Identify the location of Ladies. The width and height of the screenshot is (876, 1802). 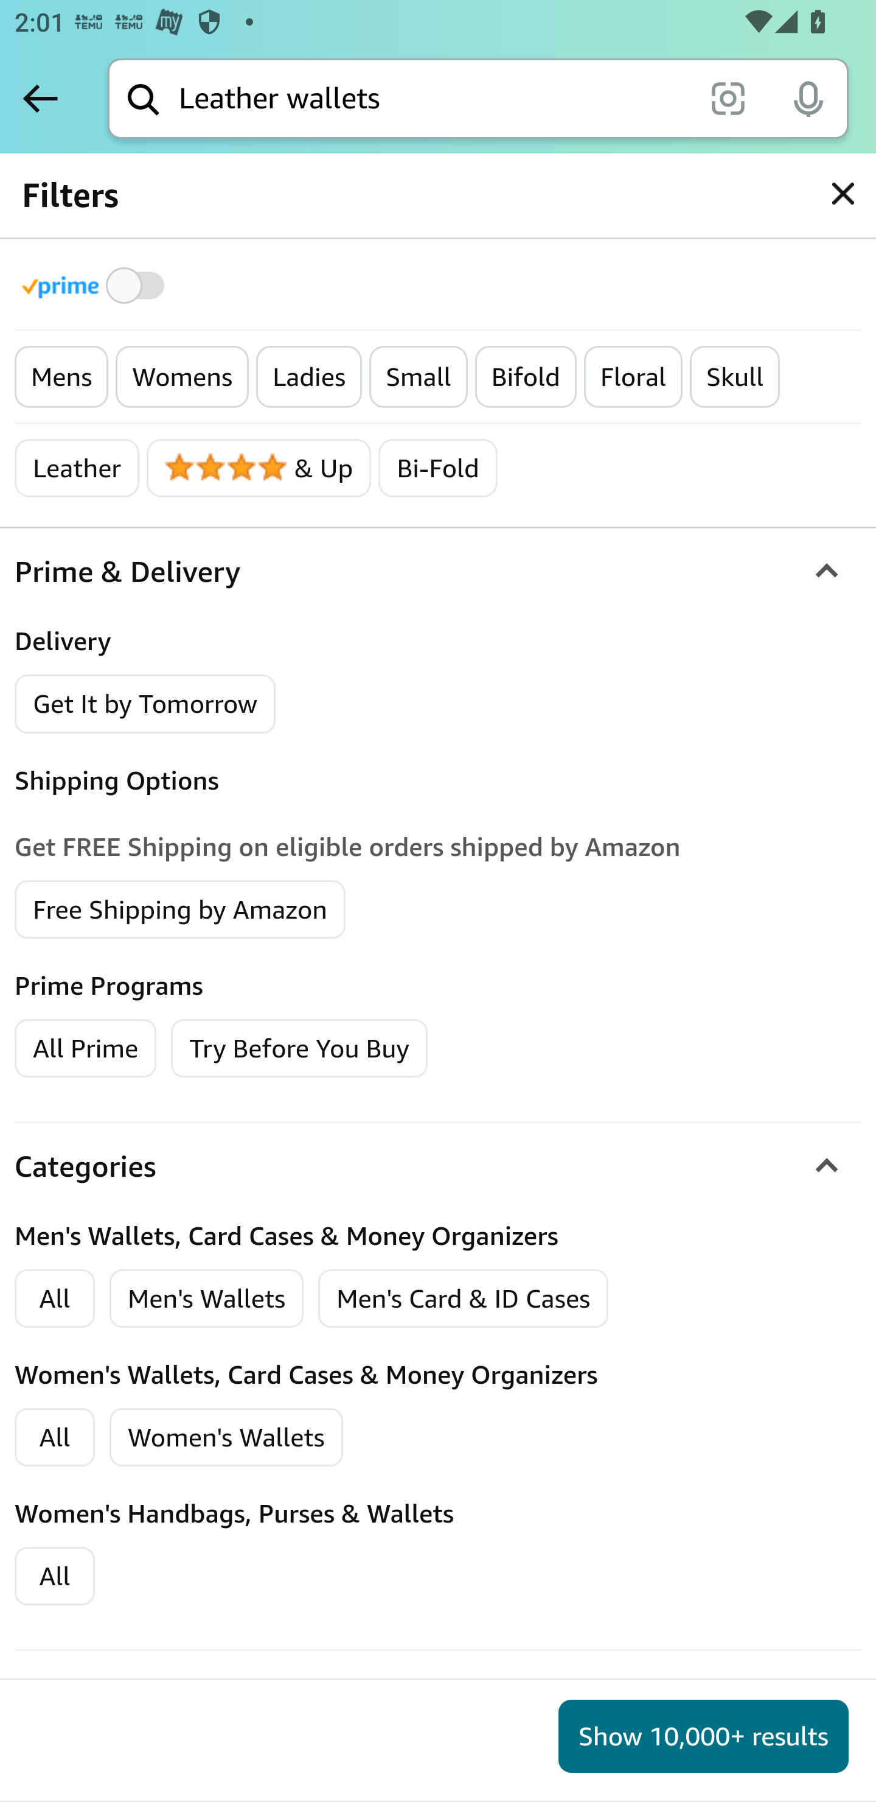
(309, 377).